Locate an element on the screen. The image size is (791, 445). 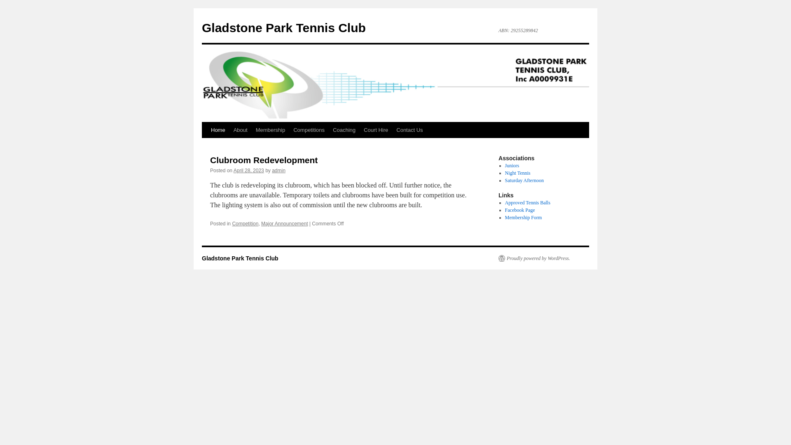
Competition is located at coordinates (245, 224).